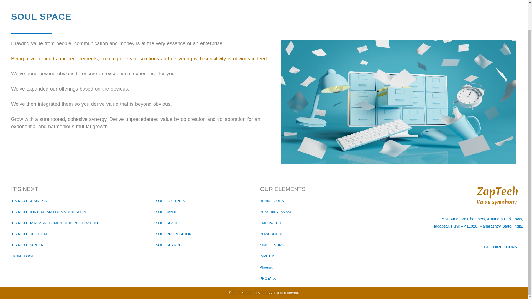 Image resolution: width=532 pixels, height=299 pixels. What do you see at coordinates (274, 212) in the screenshot?
I see `PRASHIKSHANAM` at bounding box center [274, 212].